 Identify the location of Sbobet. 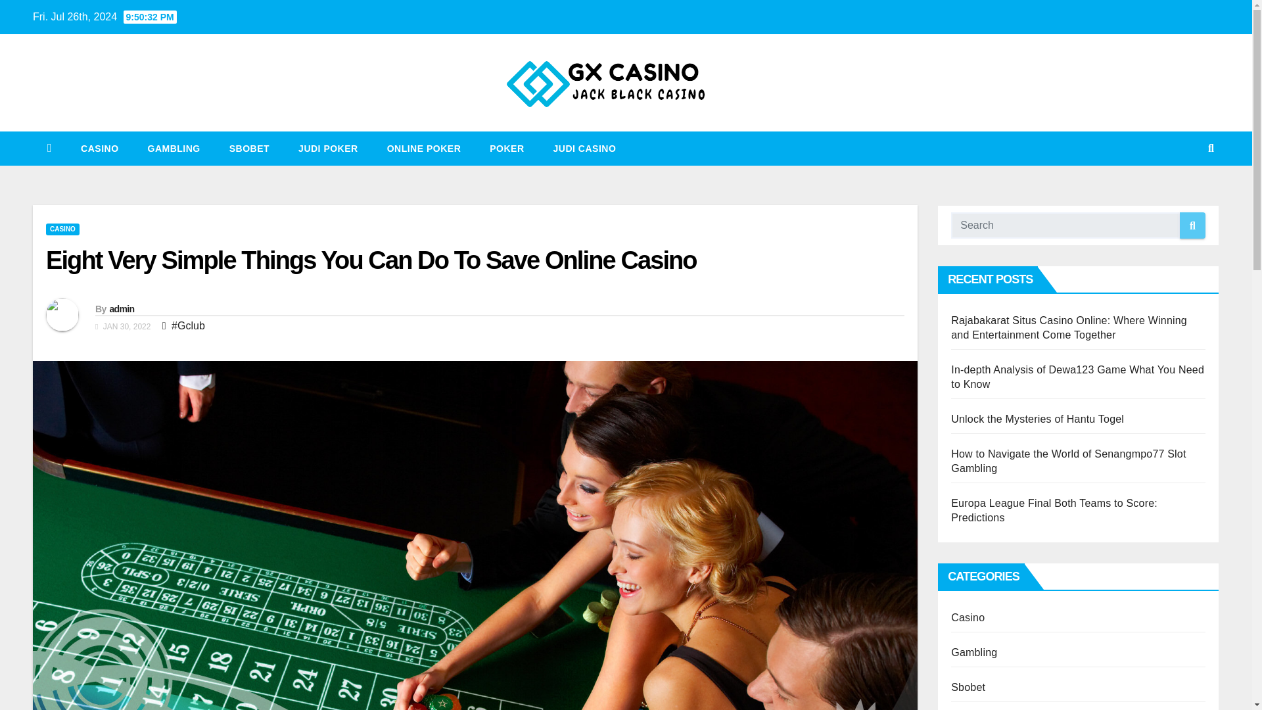
(249, 148).